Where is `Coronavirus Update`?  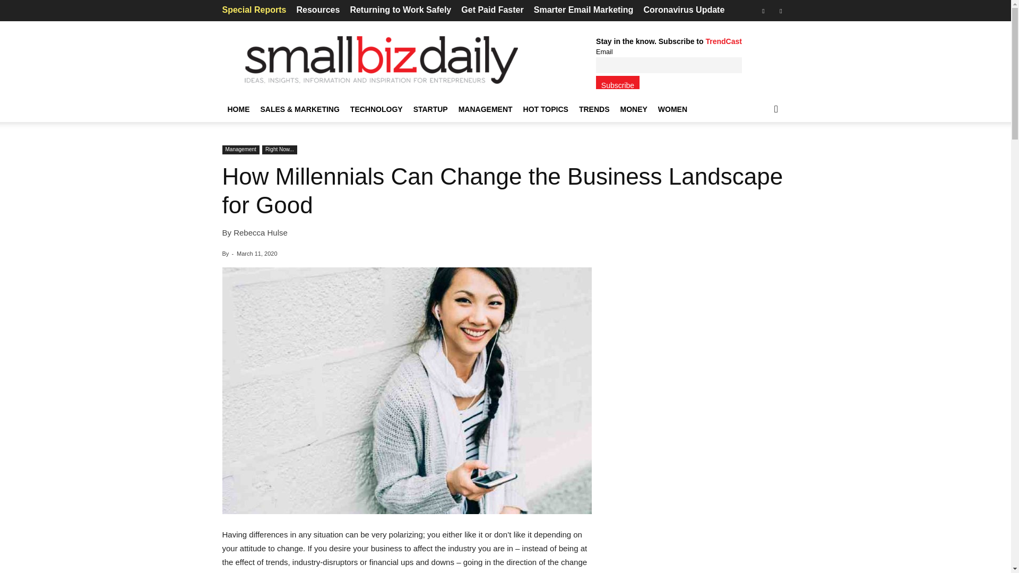 Coronavirus Update is located at coordinates (684, 10).